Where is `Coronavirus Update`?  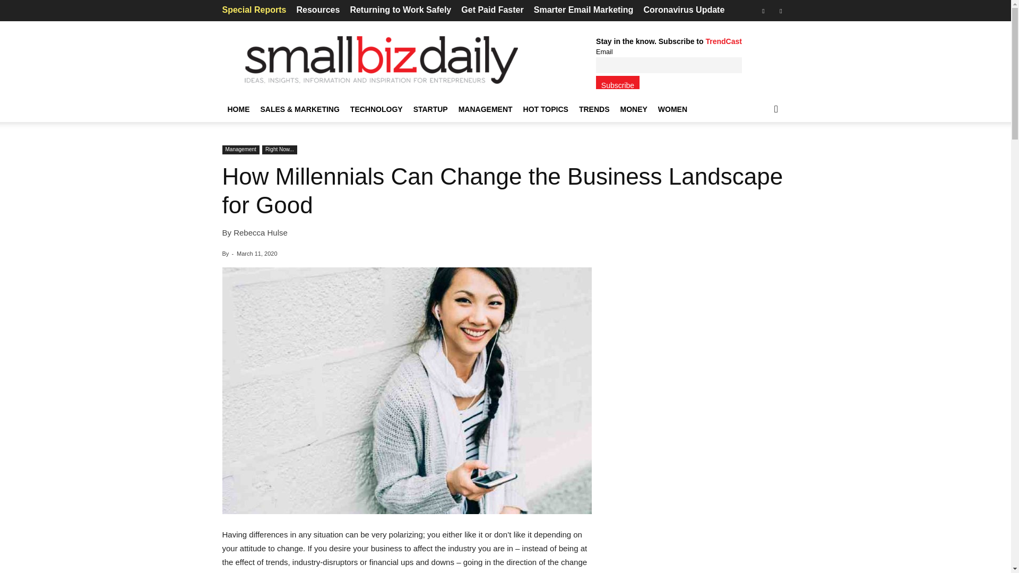 Coronavirus Update is located at coordinates (684, 10).